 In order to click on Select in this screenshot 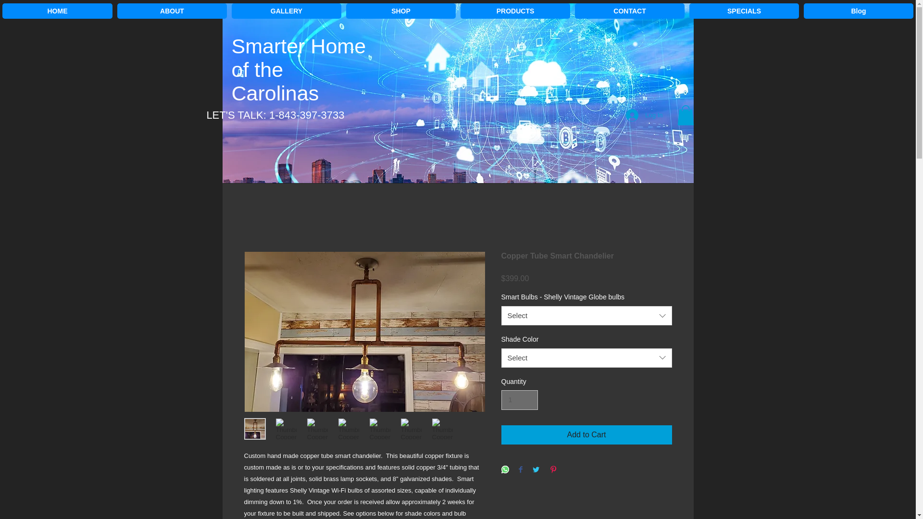, I will do `click(586, 316)`.